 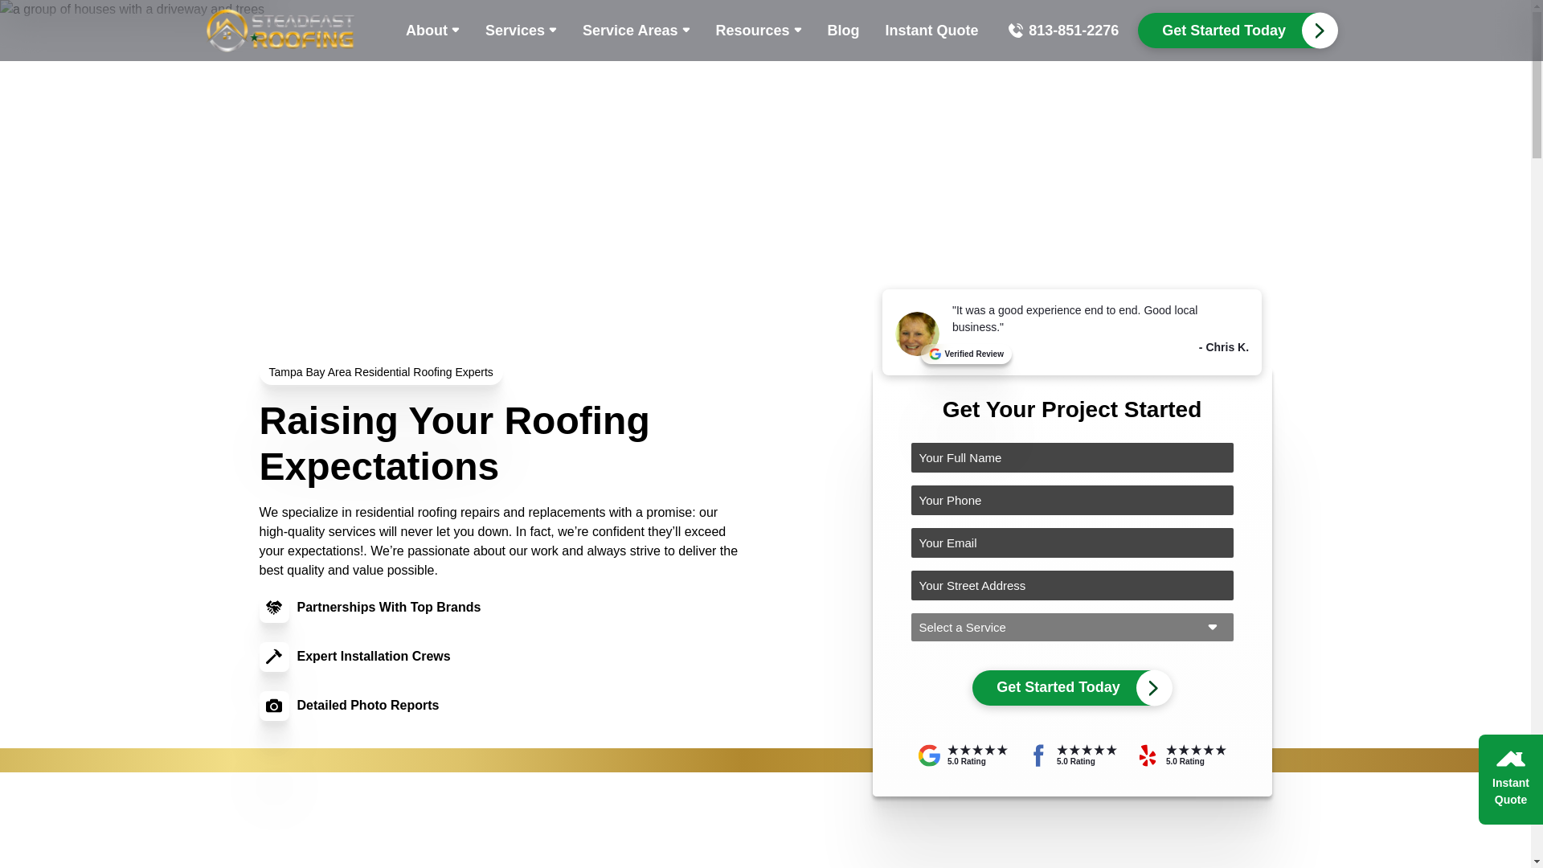 What do you see at coordinates (635, 30) in the screenshot?
I see `Service Areas` at bounding box center [635, 30].